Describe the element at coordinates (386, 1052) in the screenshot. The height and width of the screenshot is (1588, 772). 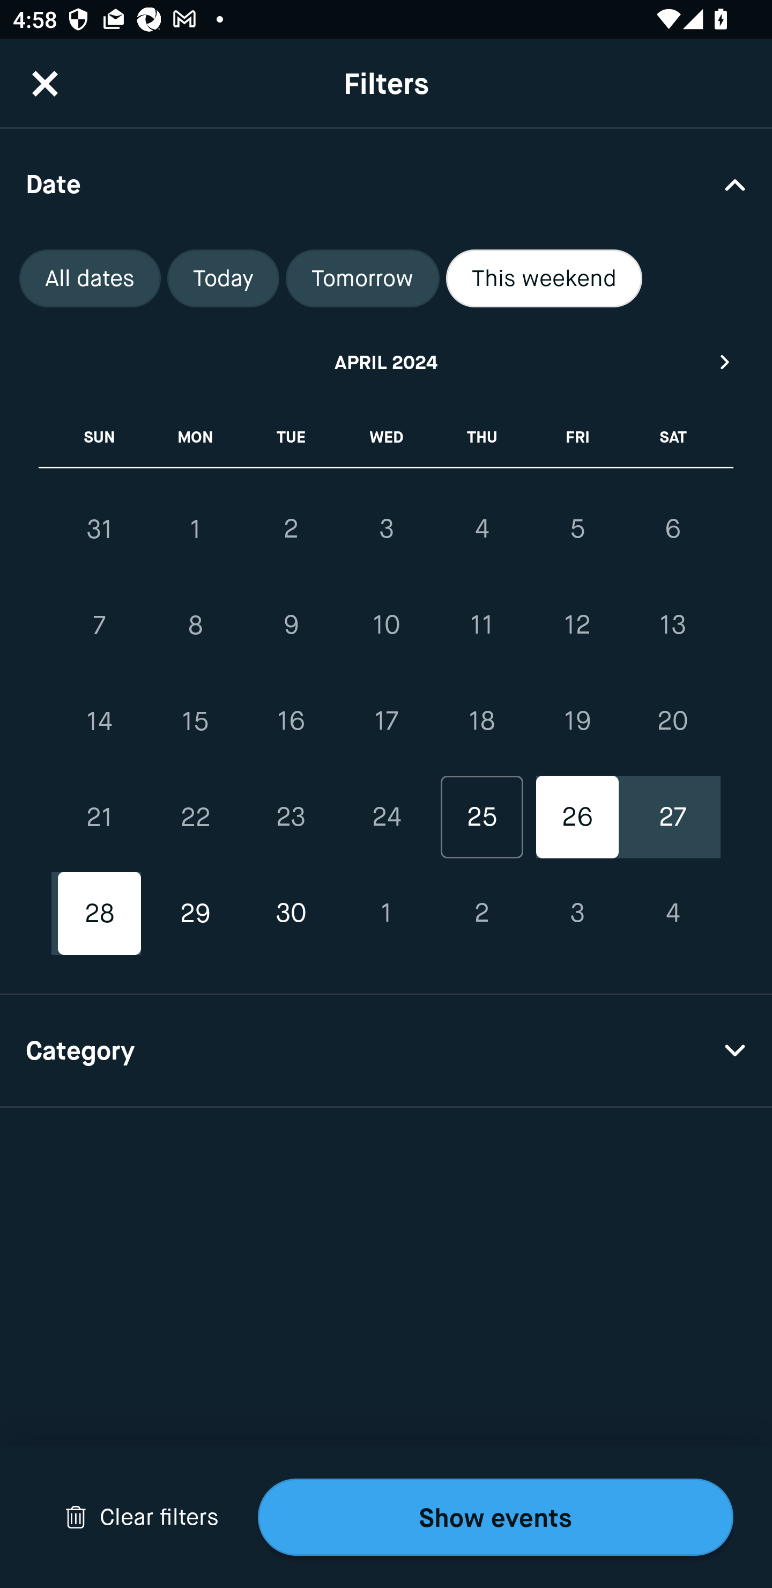
I see `Category Drop Down Arrow` at that location.